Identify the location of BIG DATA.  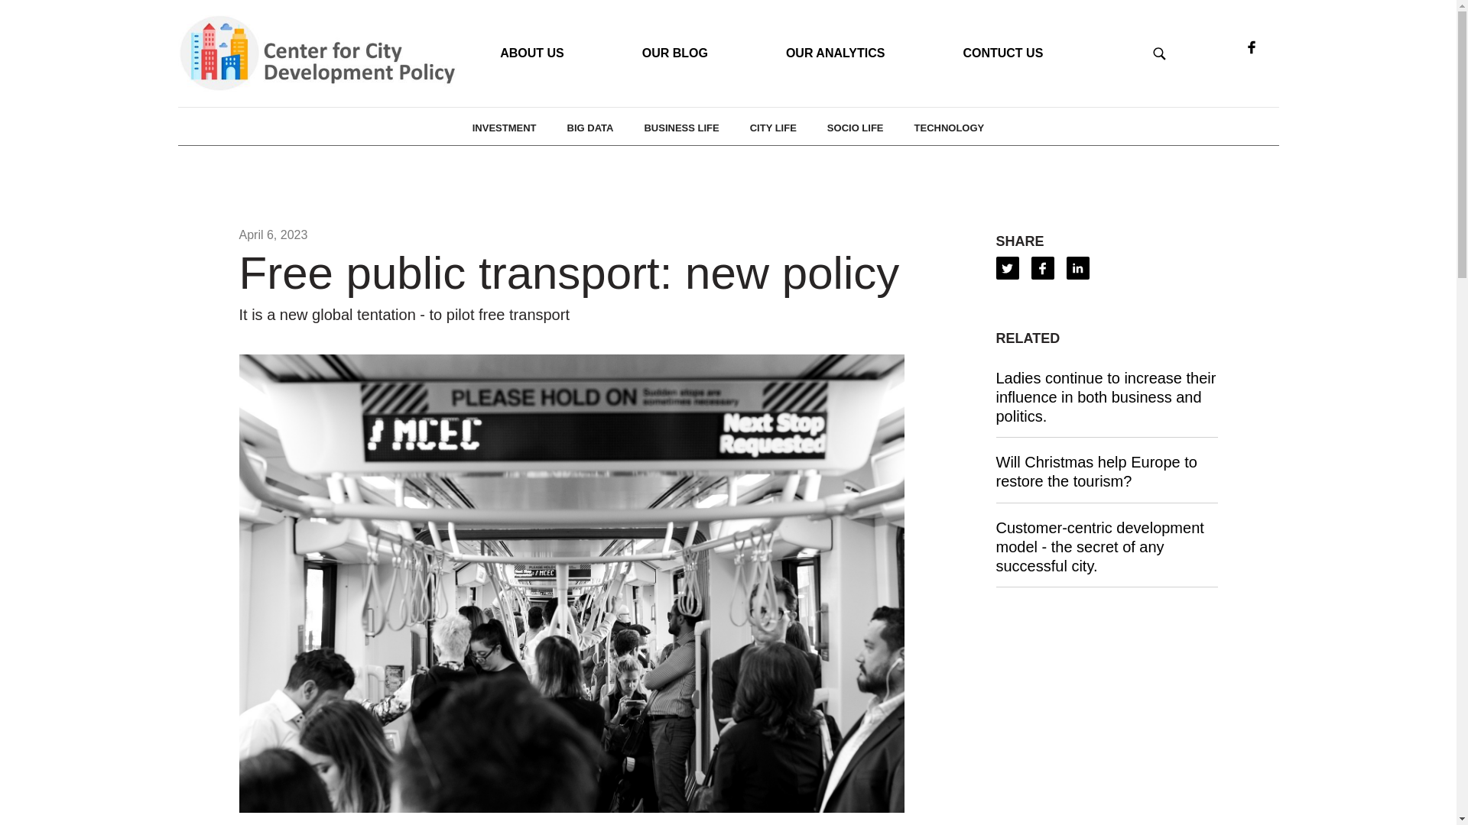
(590, 128).